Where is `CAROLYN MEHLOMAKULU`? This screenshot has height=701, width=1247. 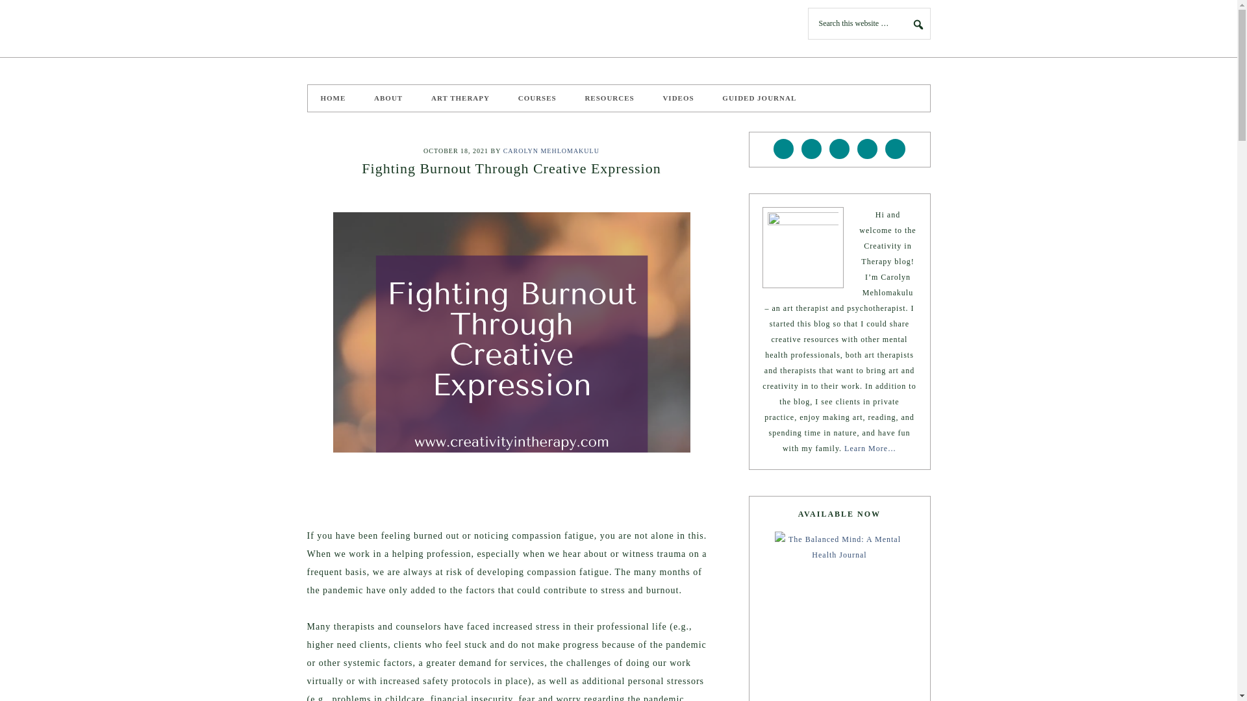 CAROLYN MEHLOMAKULU is located at coordinates (551, 151).